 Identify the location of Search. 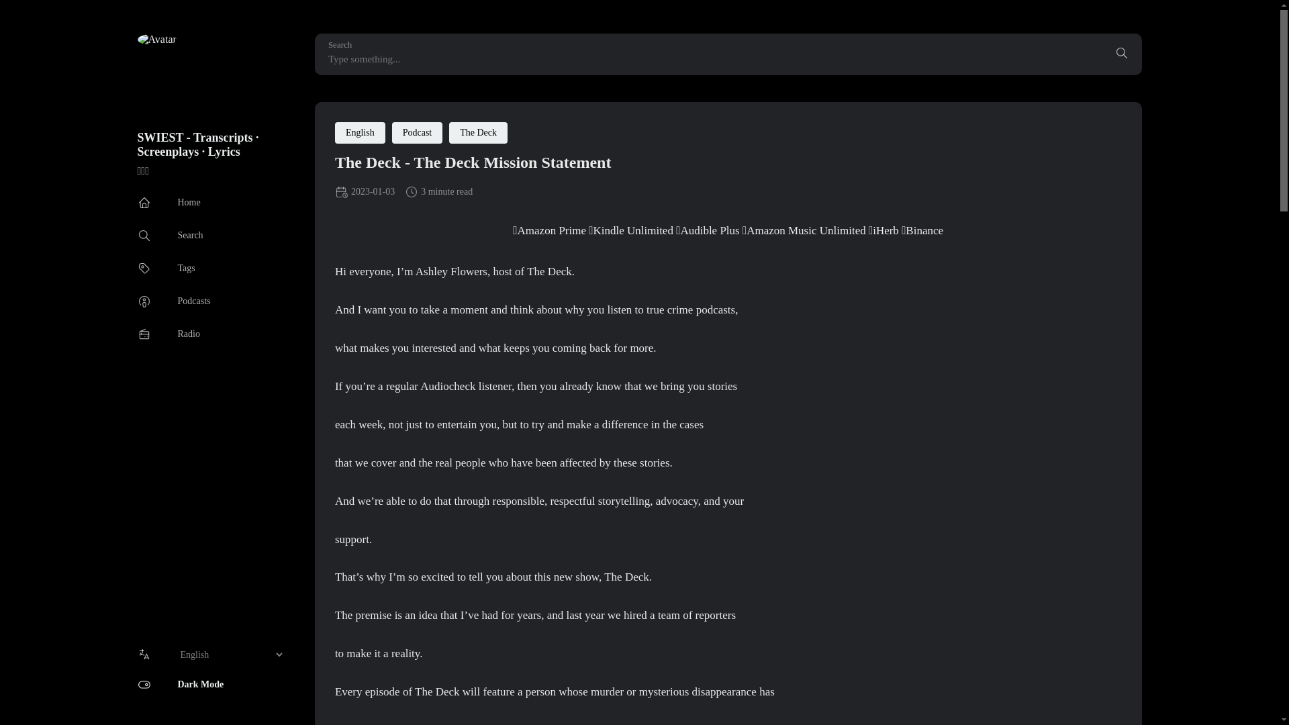
(1120, 54).